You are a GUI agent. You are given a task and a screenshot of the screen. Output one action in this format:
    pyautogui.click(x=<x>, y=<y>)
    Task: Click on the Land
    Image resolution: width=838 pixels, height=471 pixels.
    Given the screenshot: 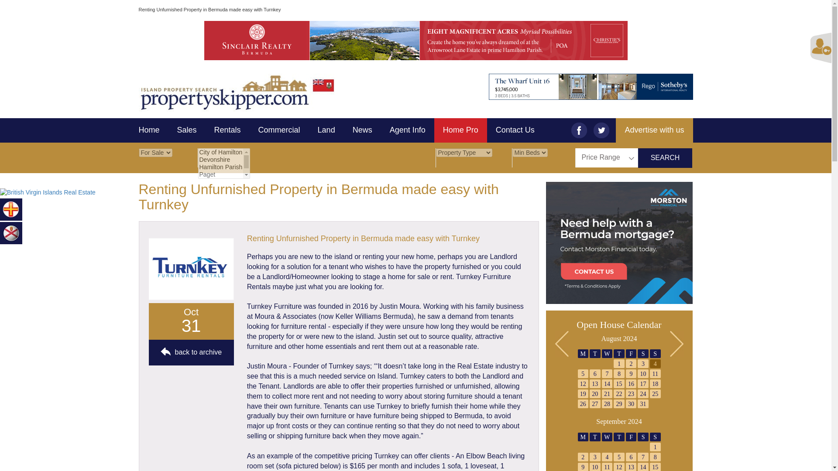 What is the action you would take?
    pyautogui.click(x=326, y=130)
    